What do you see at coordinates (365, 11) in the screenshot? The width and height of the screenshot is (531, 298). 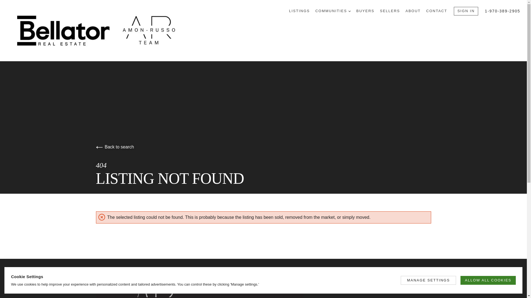 I see `BUYERS` at bounding box center [365, 11].